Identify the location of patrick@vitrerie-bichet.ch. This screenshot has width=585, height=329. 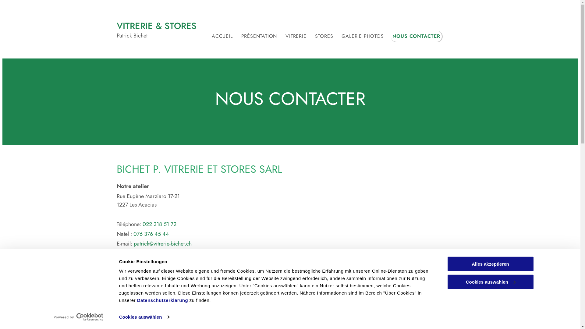
(162, 244).